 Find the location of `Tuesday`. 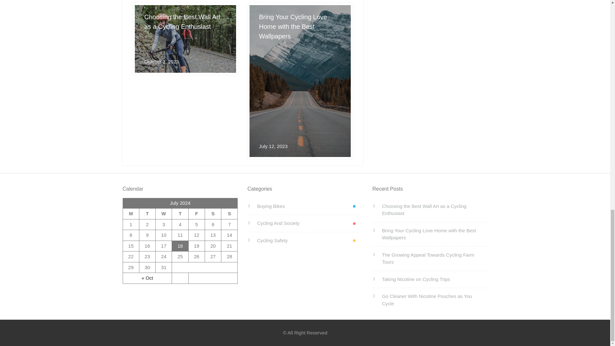

Tuesday is located at coordinates (147, 214).